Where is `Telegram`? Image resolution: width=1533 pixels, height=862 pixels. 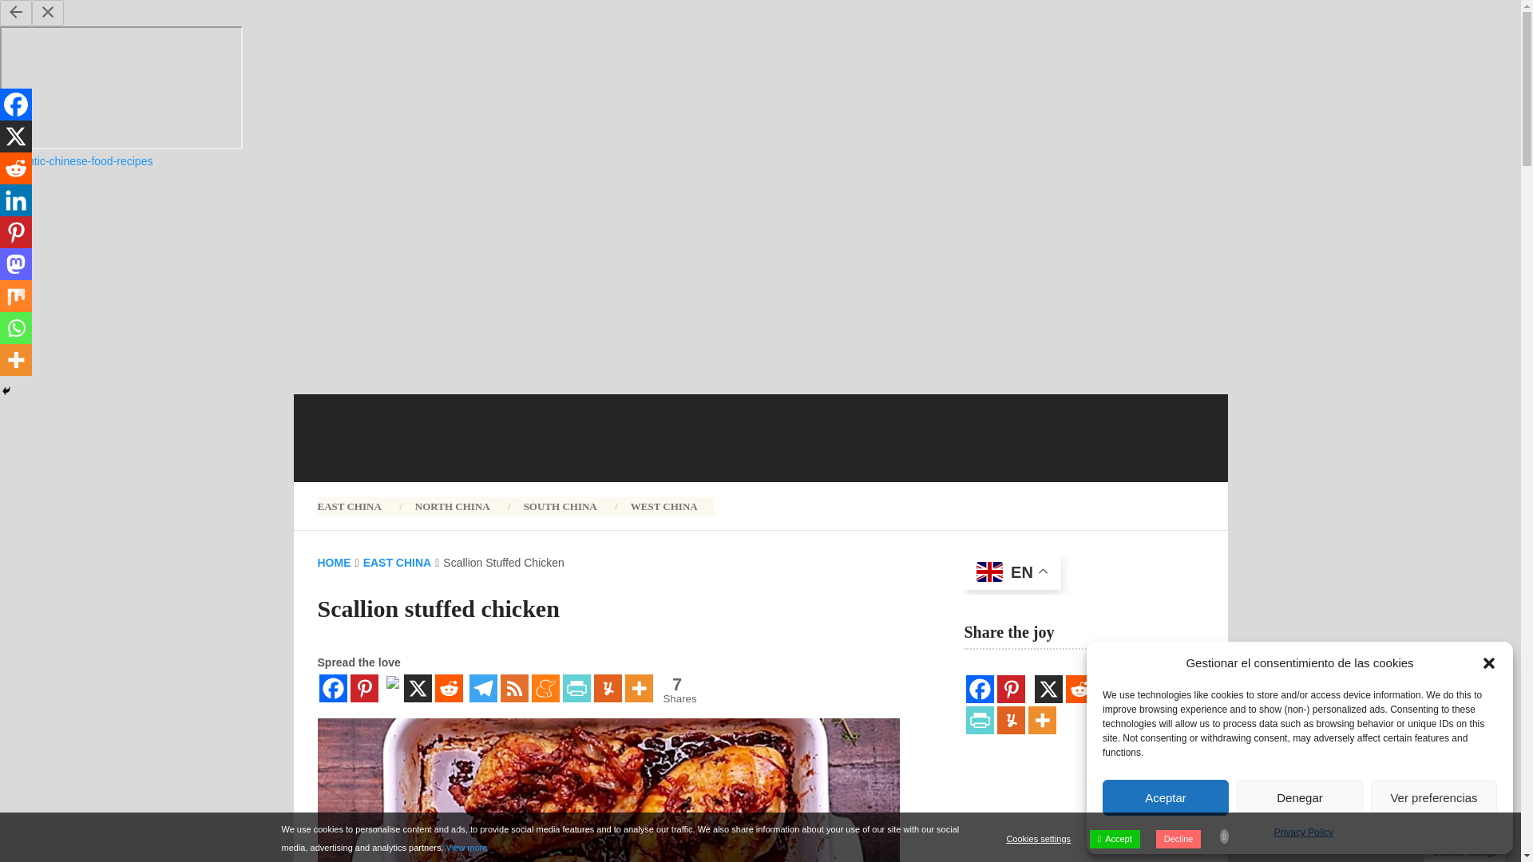 Telegram is located at coordinates (638, 688).